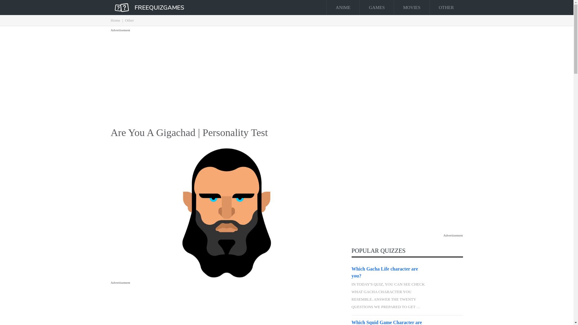  What do you see at coordinates (412, 7) in the screenshot?
I see `MOVIES` at bounding box center [412, 7].